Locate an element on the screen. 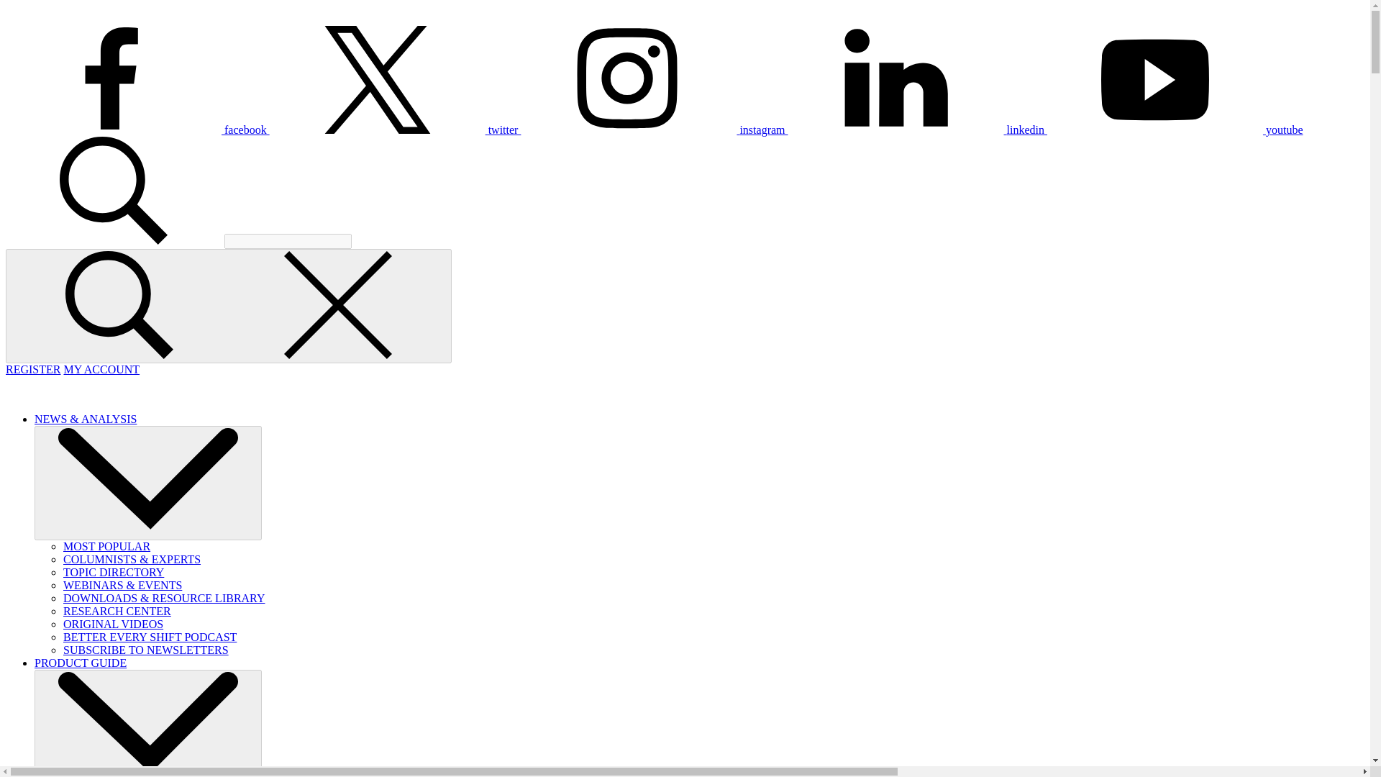  ORIGINAL VIDEOS is located at coordinates (113, 623).